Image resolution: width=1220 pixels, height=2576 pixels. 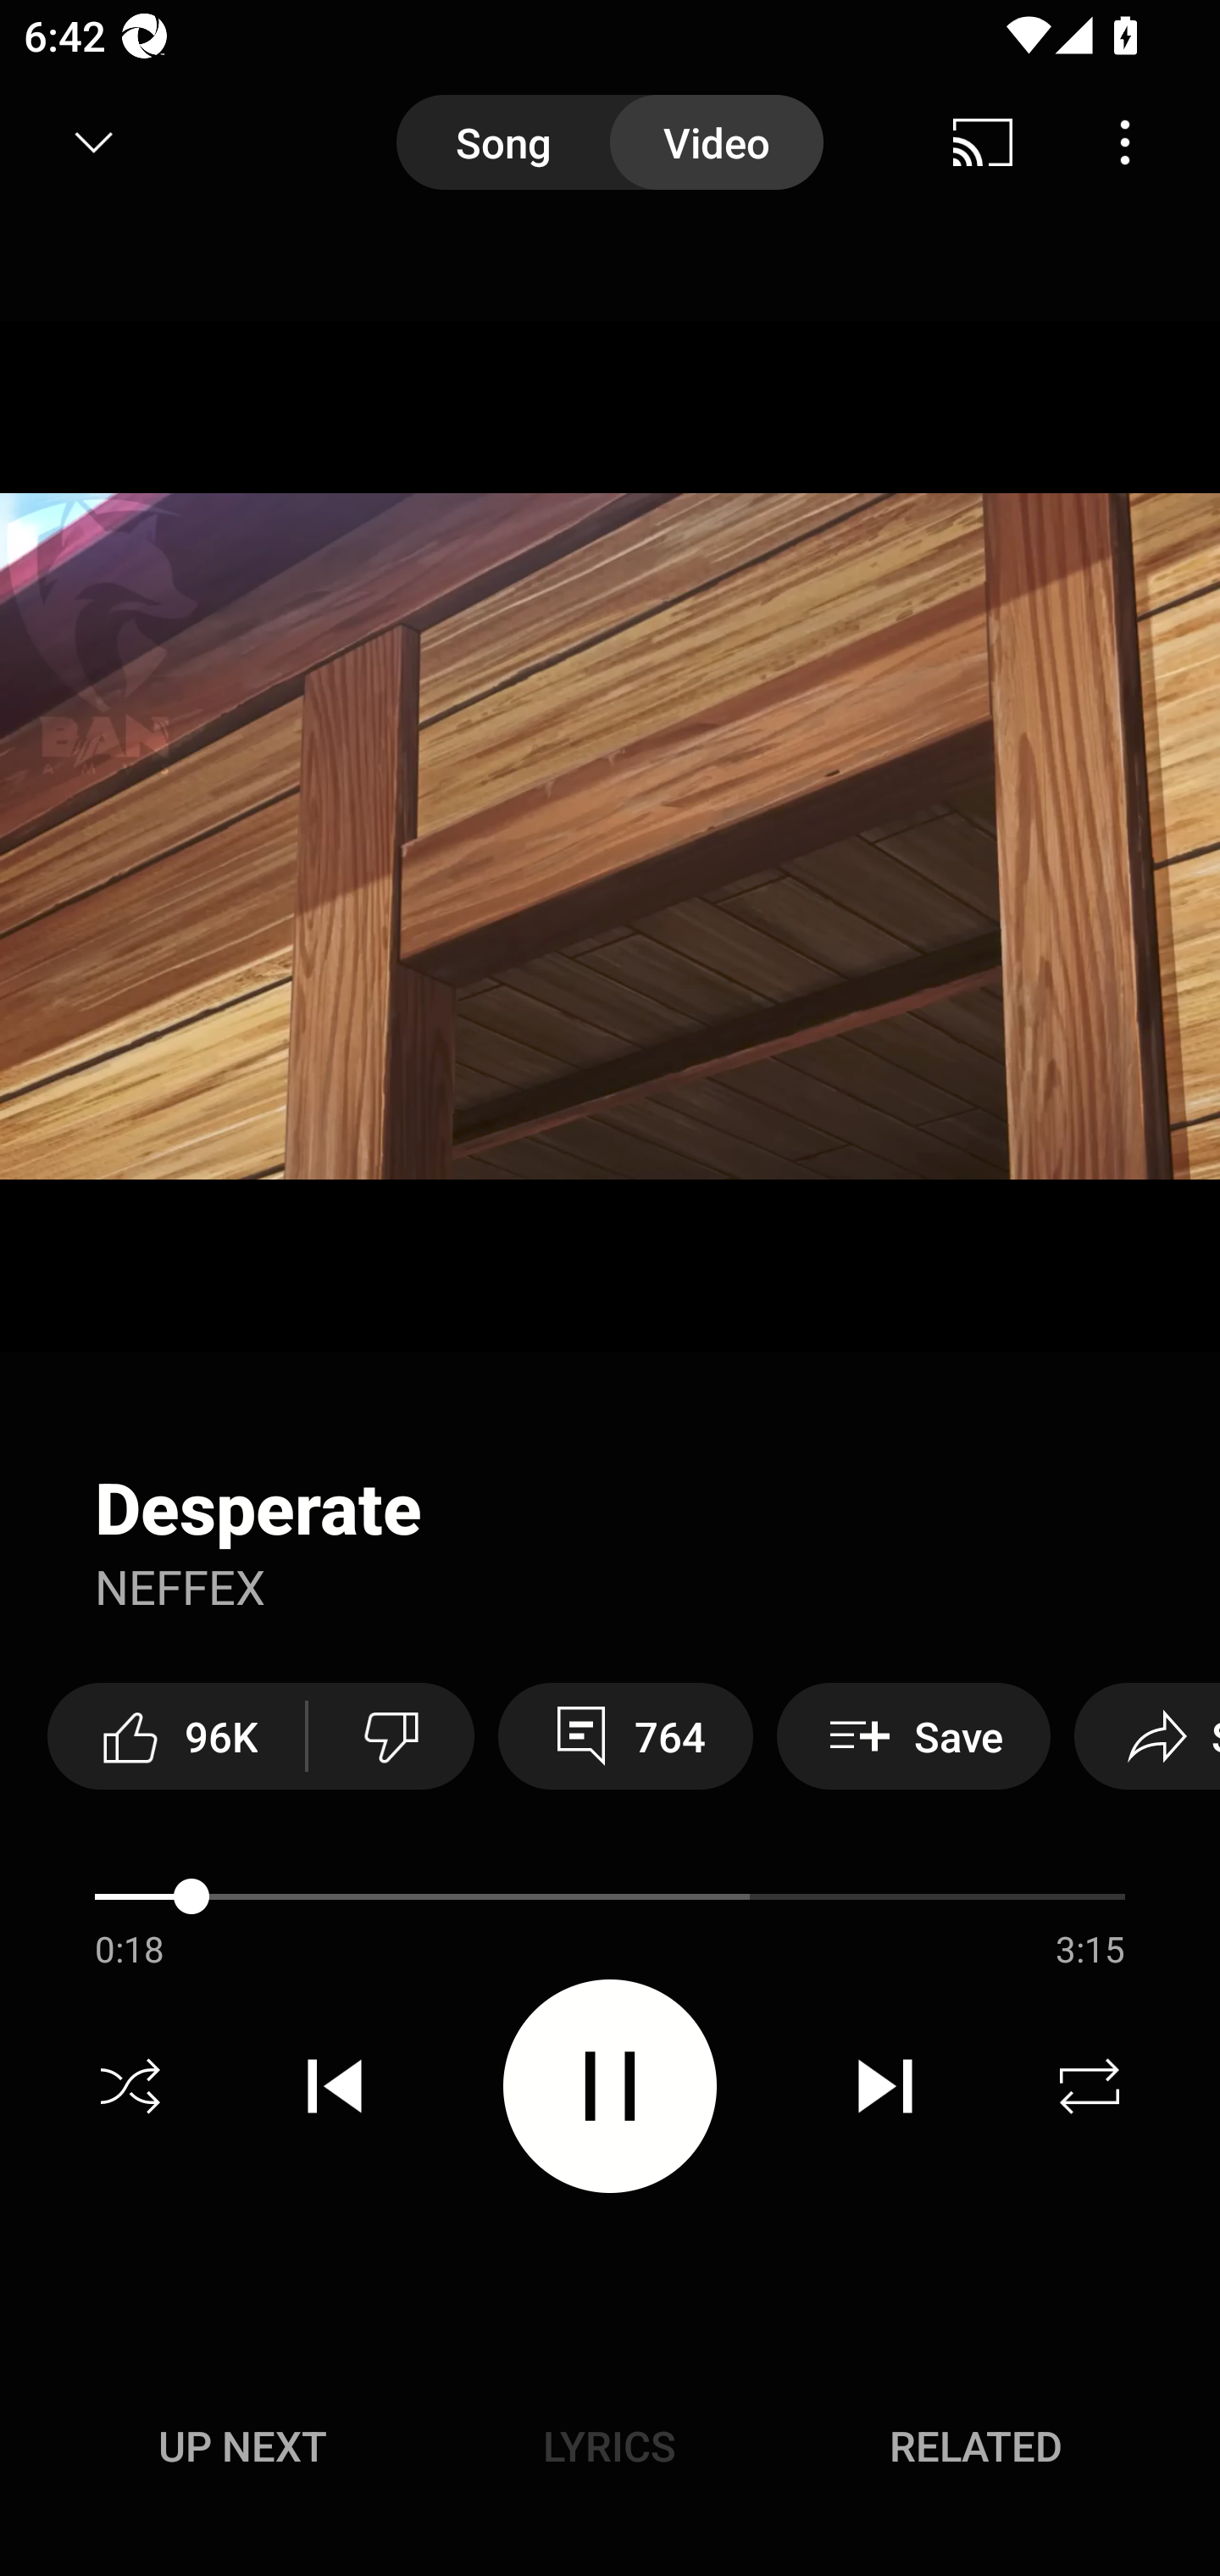 I want to click on Up next UP NEXT Lyrics LYRICS Related RELATED, so click(x=610, y=2451).